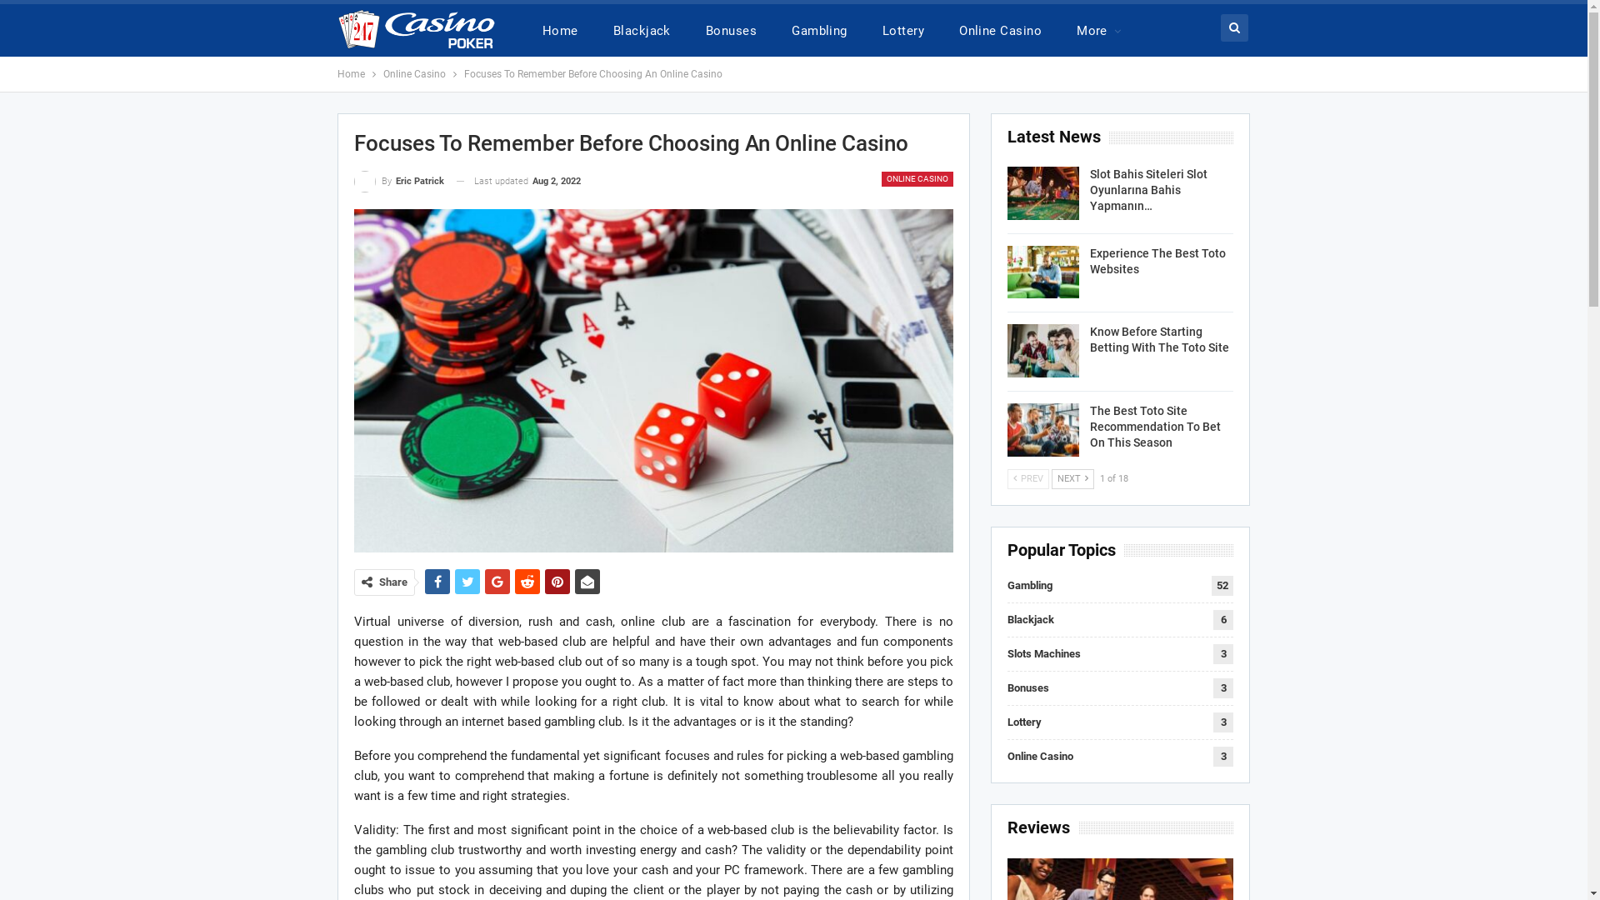 This screenshot has height=900, width=1600. I want to click on Online Casino, so click(415, 73).